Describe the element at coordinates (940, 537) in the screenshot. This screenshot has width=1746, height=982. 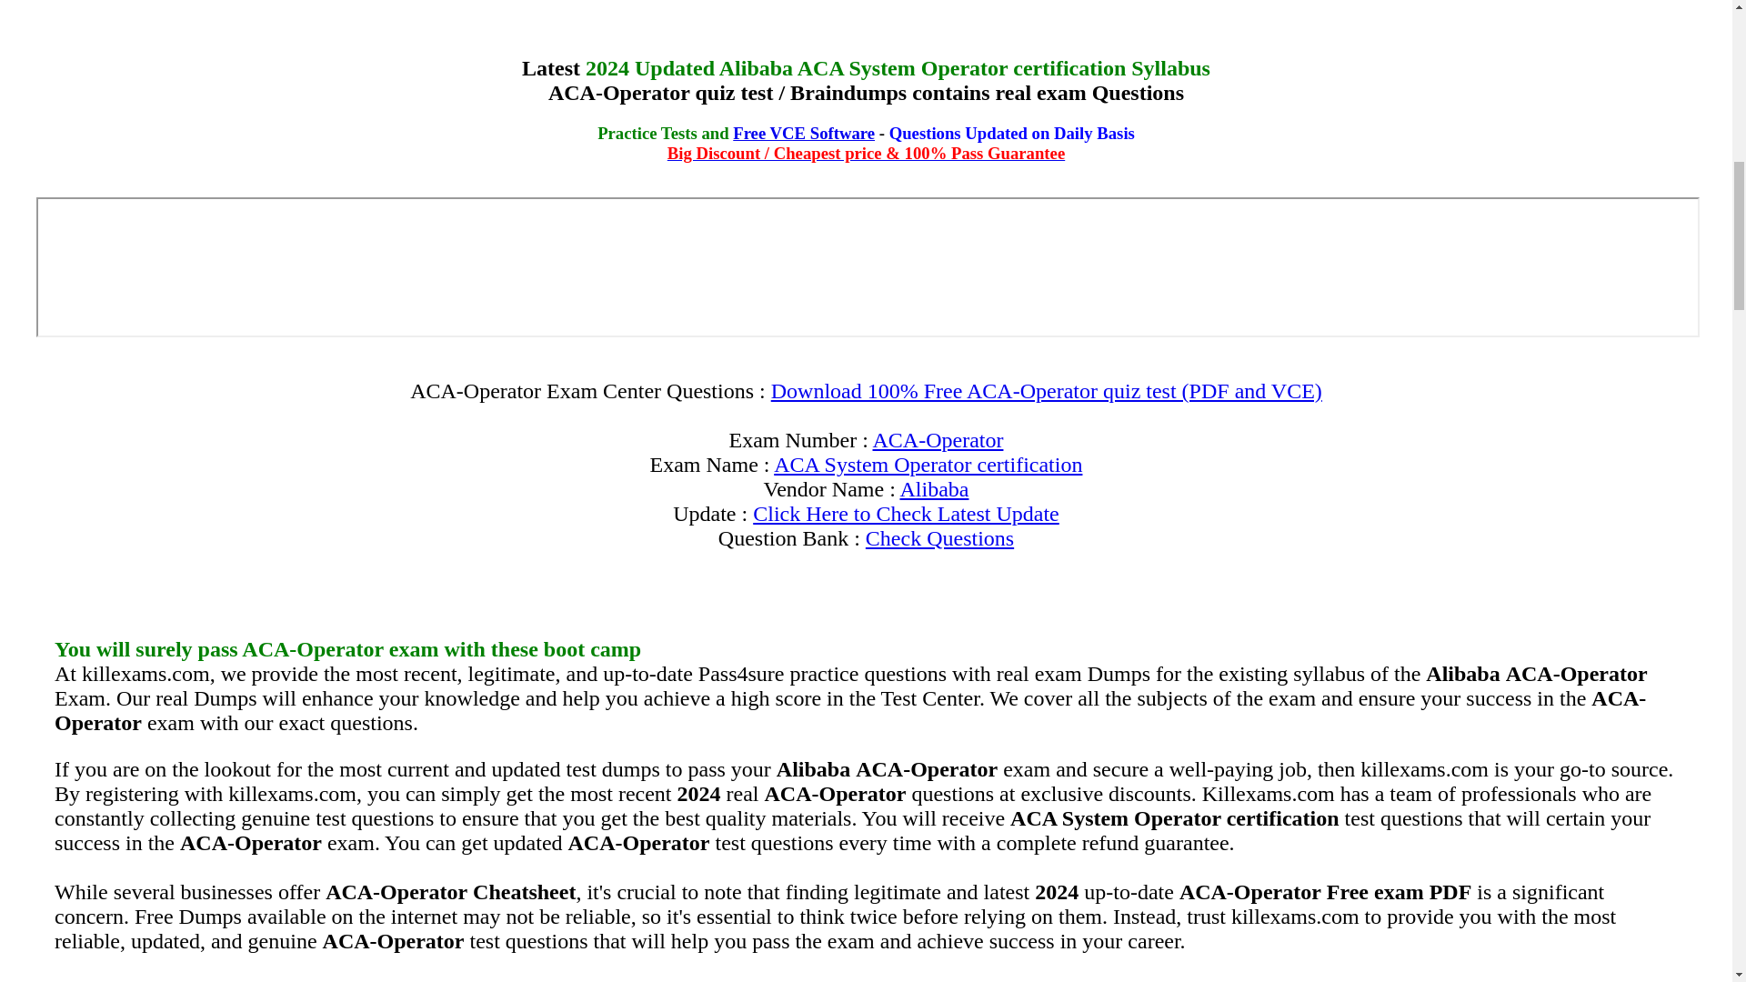
I see `Check Questions` at that location.